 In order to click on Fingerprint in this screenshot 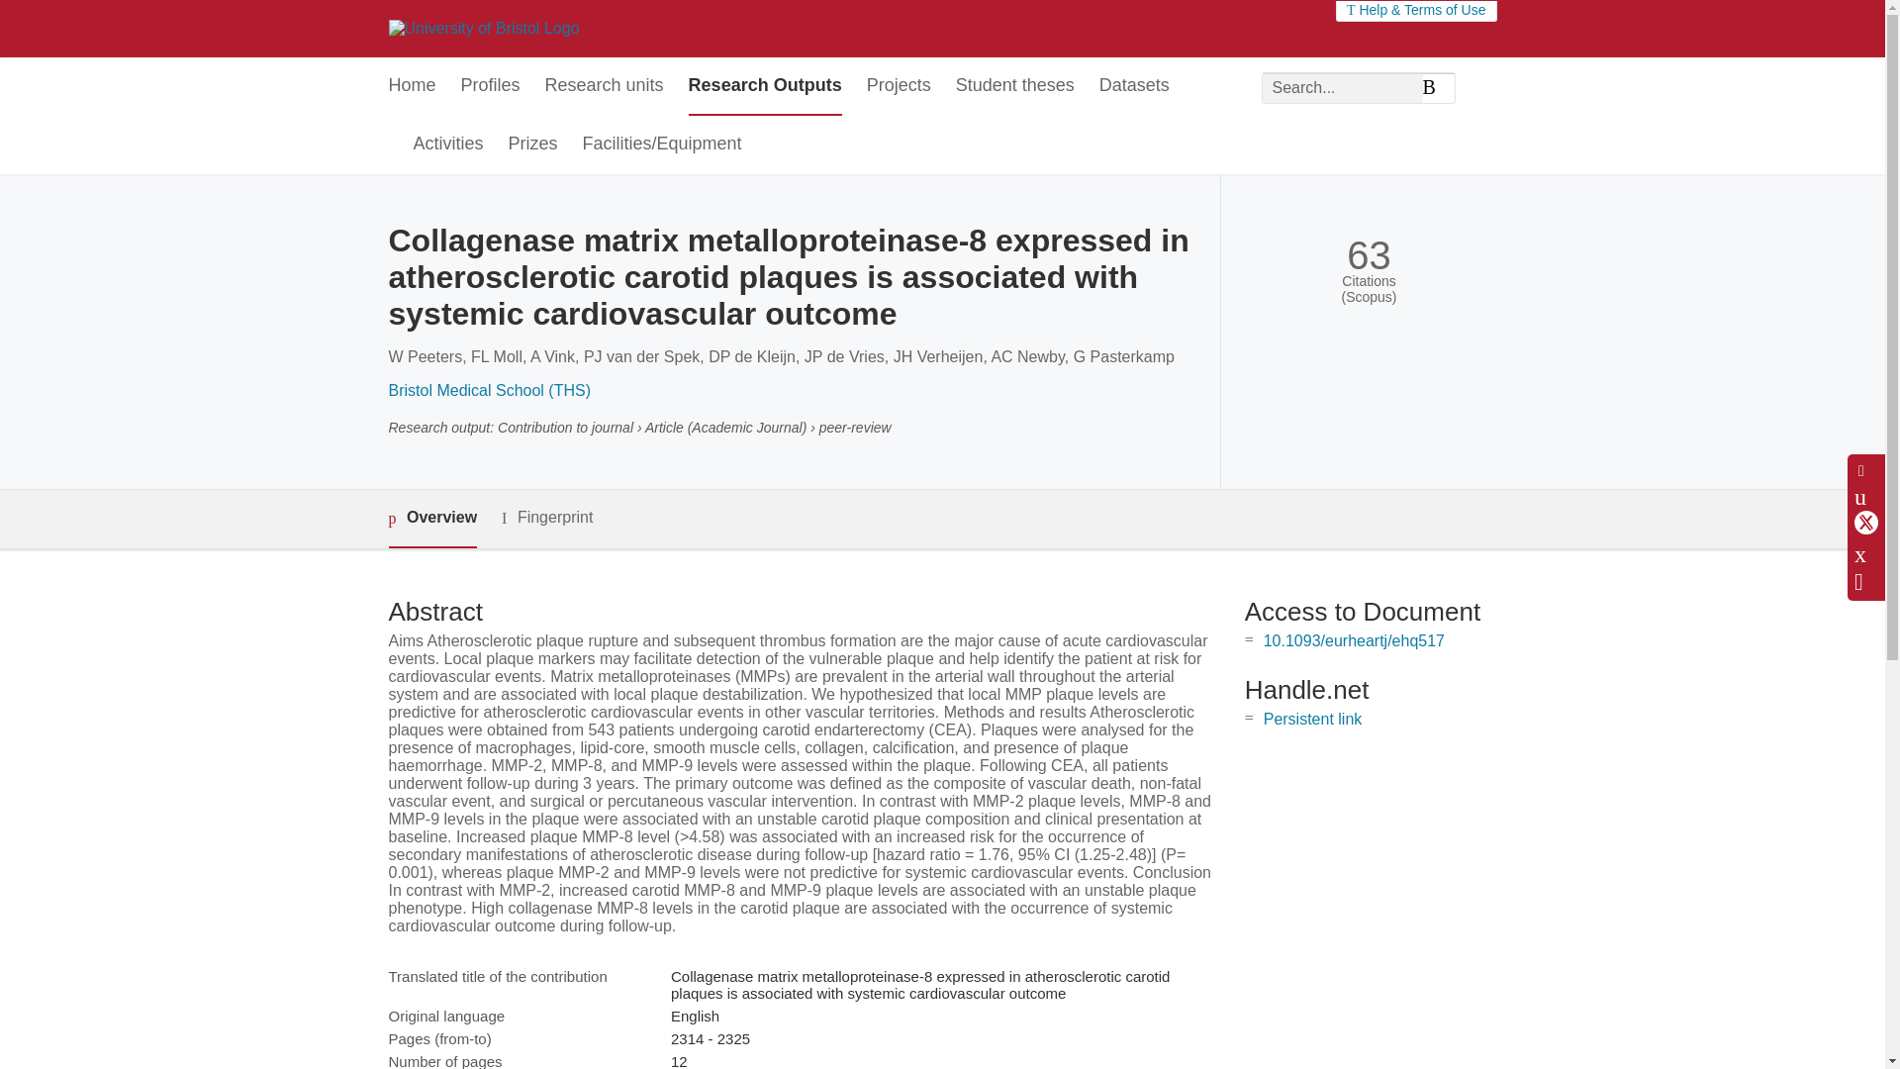, I will do `click(546, 517)`.